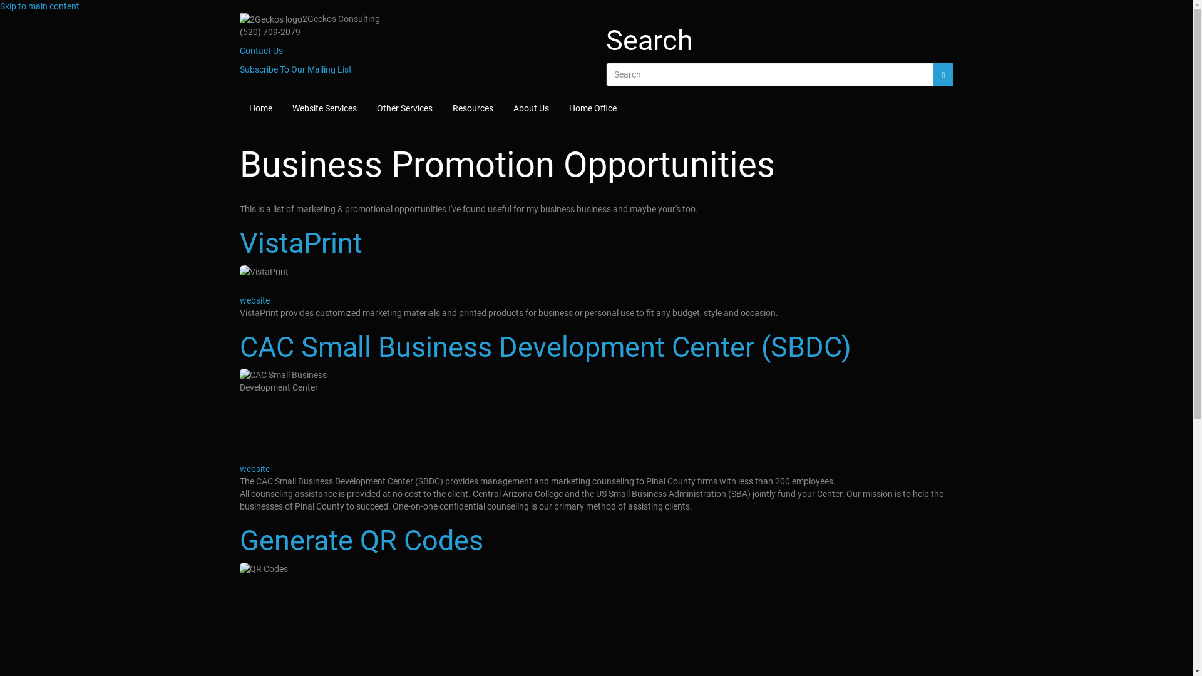 The height and width of the screenshot is (676, 1202). Describe the element at coordinates (596, 243) in the screenshot. I see `VistaPrint` at that location.